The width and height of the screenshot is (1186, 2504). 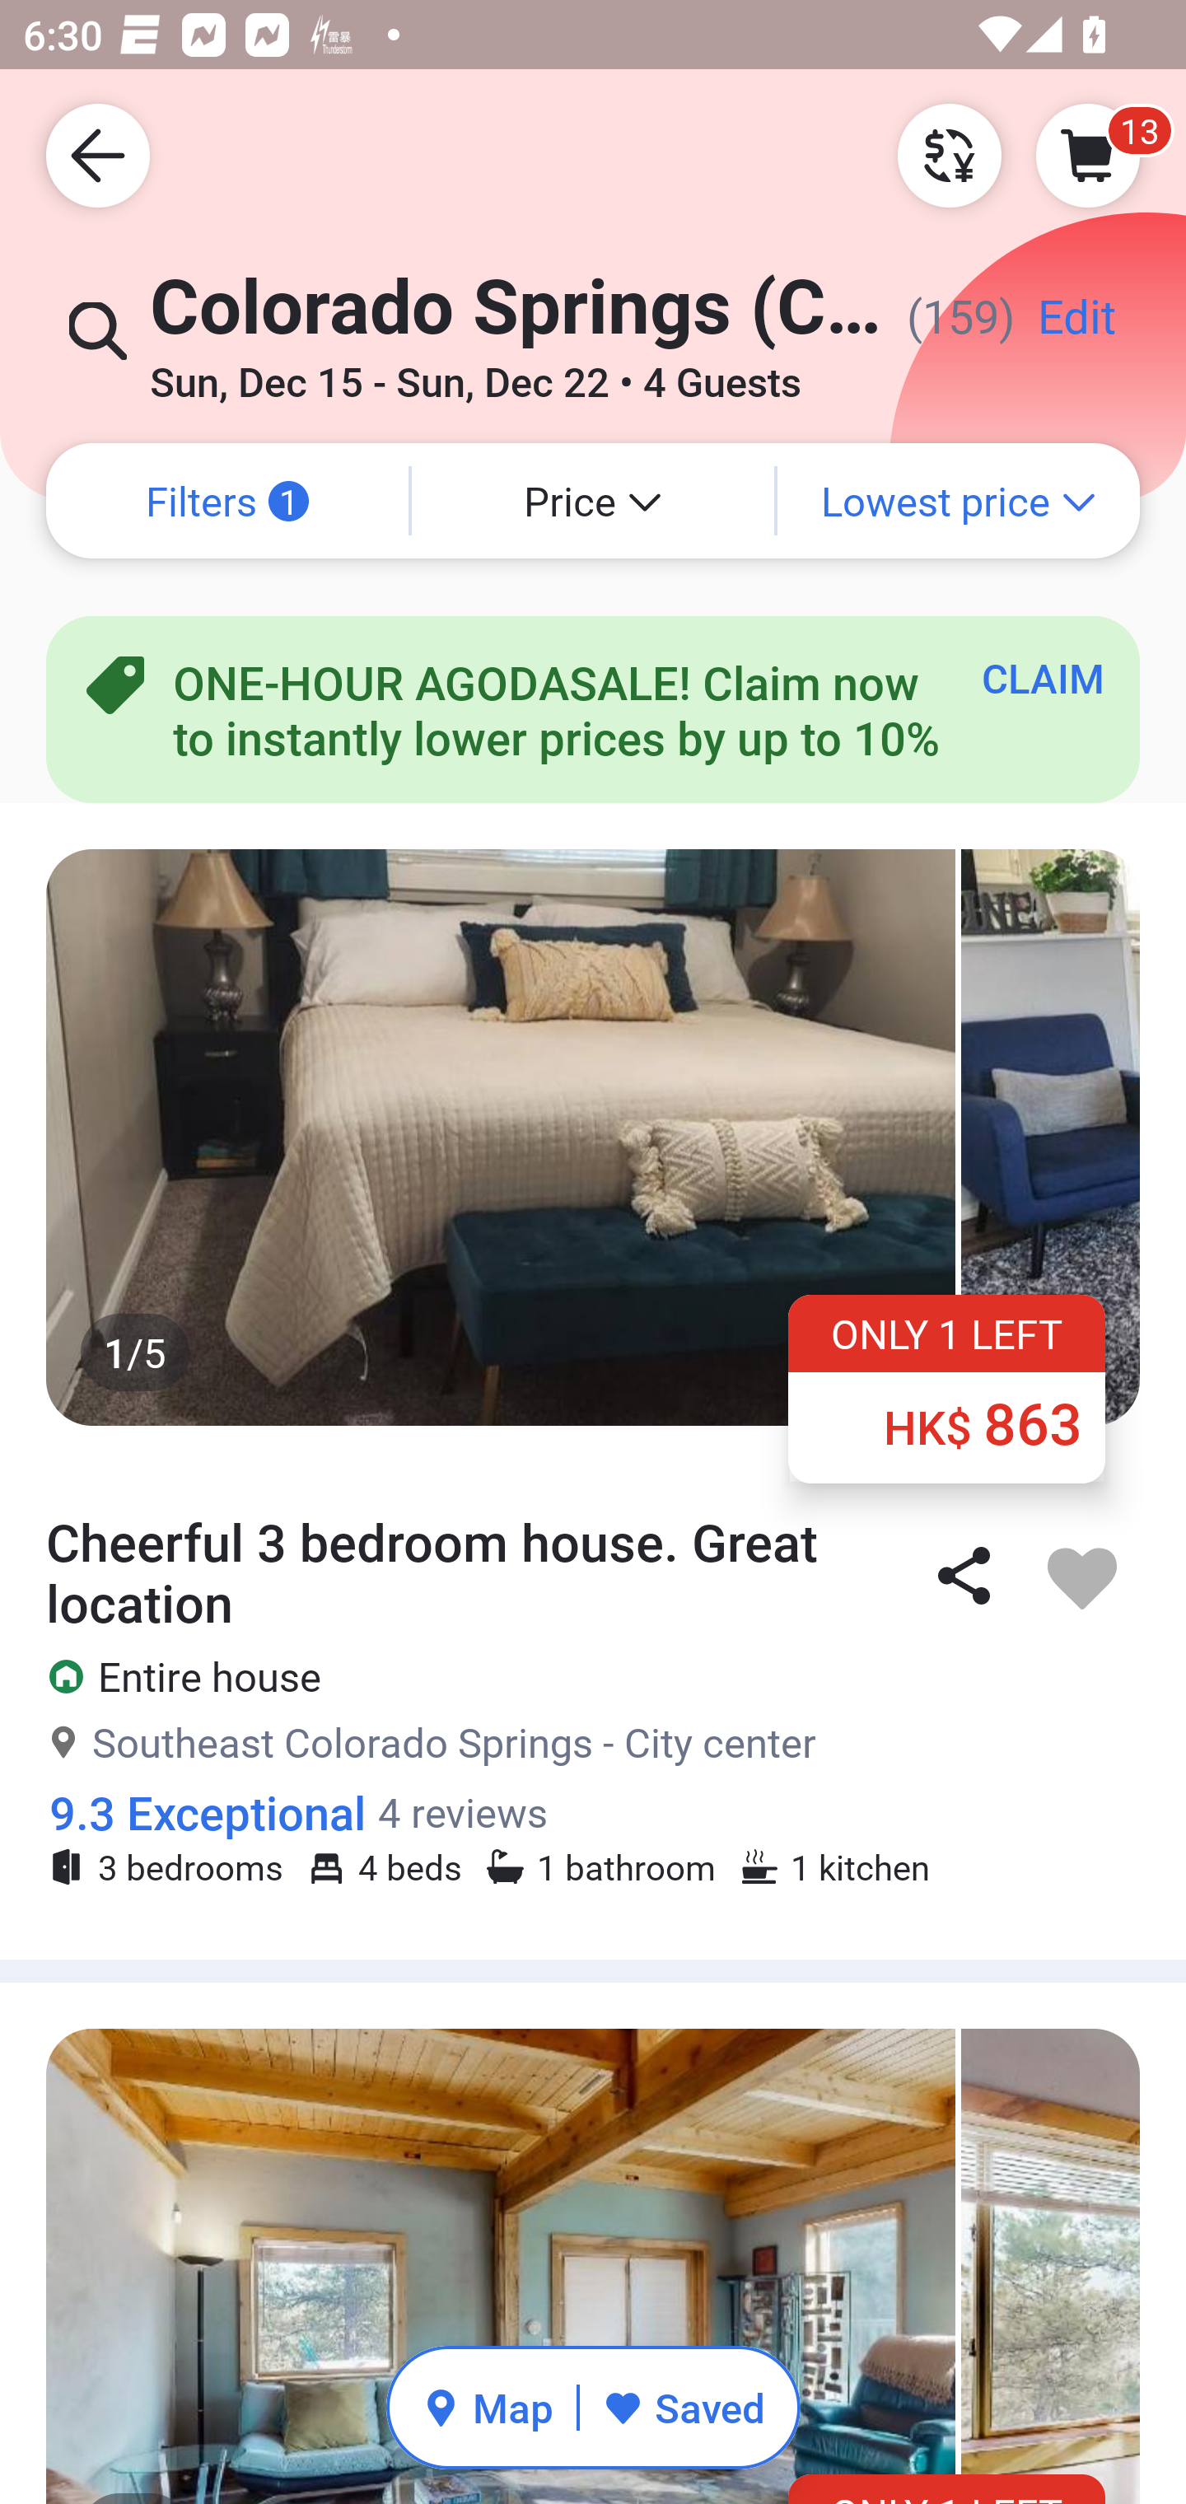 What do you see at coordinates (950, 328) in the screenshot?
I see `(159)` at bounding box center [950, 328].